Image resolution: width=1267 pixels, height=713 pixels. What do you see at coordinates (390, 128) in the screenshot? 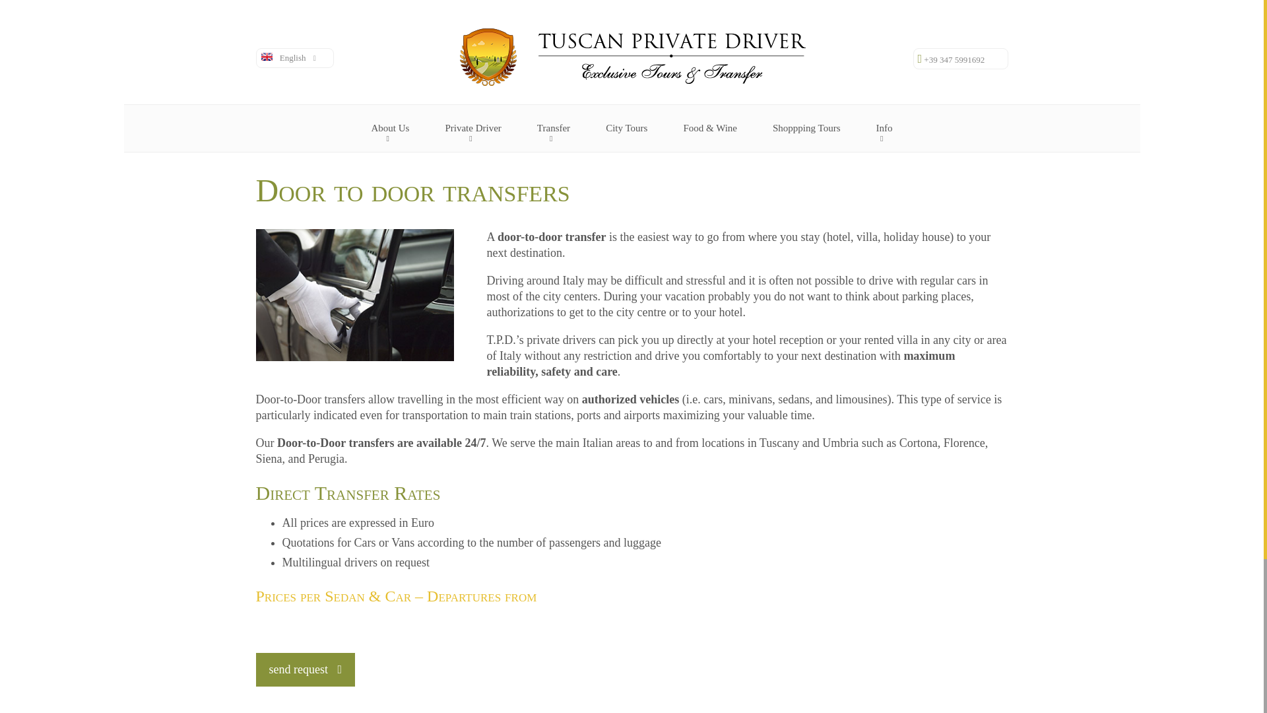
I see `About Us` at bounding box center [390, 128].